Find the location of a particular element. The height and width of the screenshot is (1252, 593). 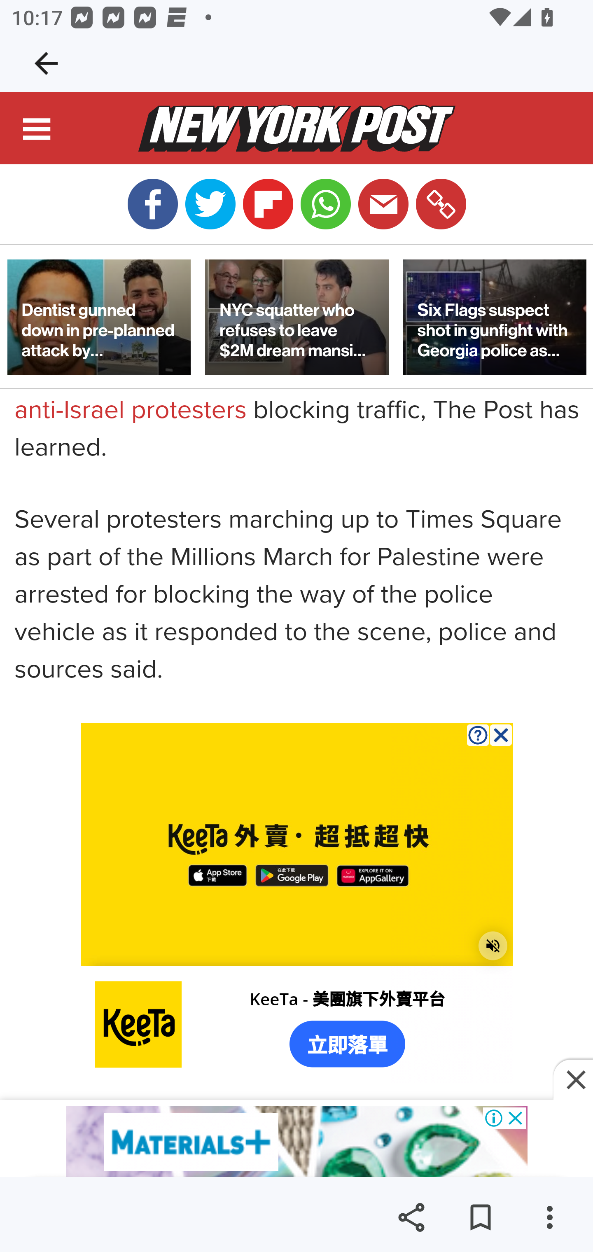

Click to copy URL is located at coordinates (441, 204).